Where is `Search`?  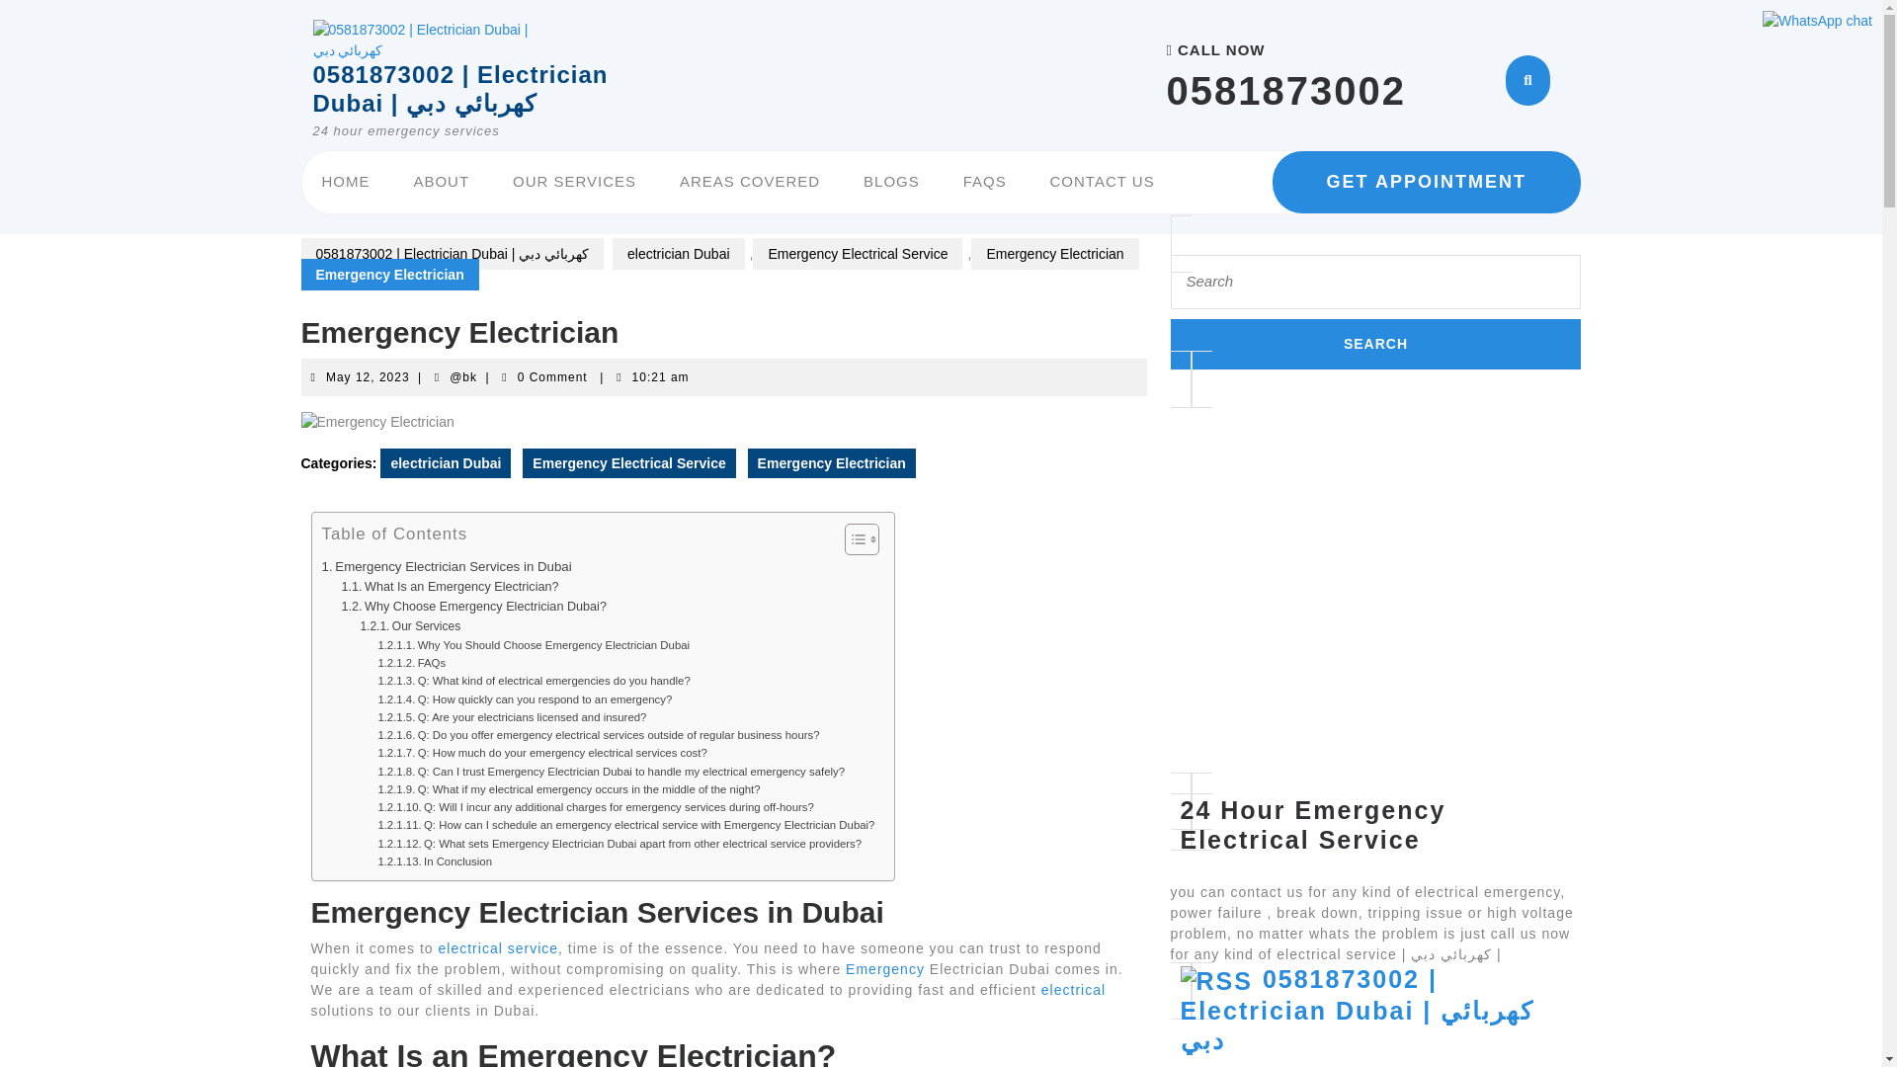
Search is located at coordinates (1375, 344).